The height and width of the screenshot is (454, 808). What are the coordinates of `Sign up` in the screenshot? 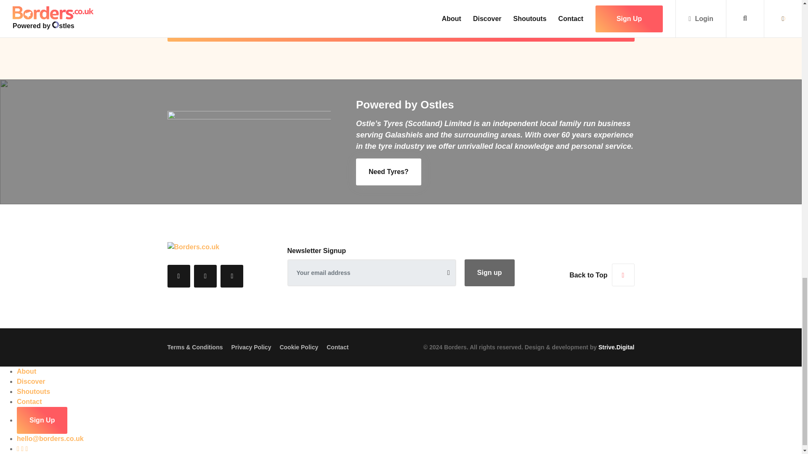 It's located at (490, 272).